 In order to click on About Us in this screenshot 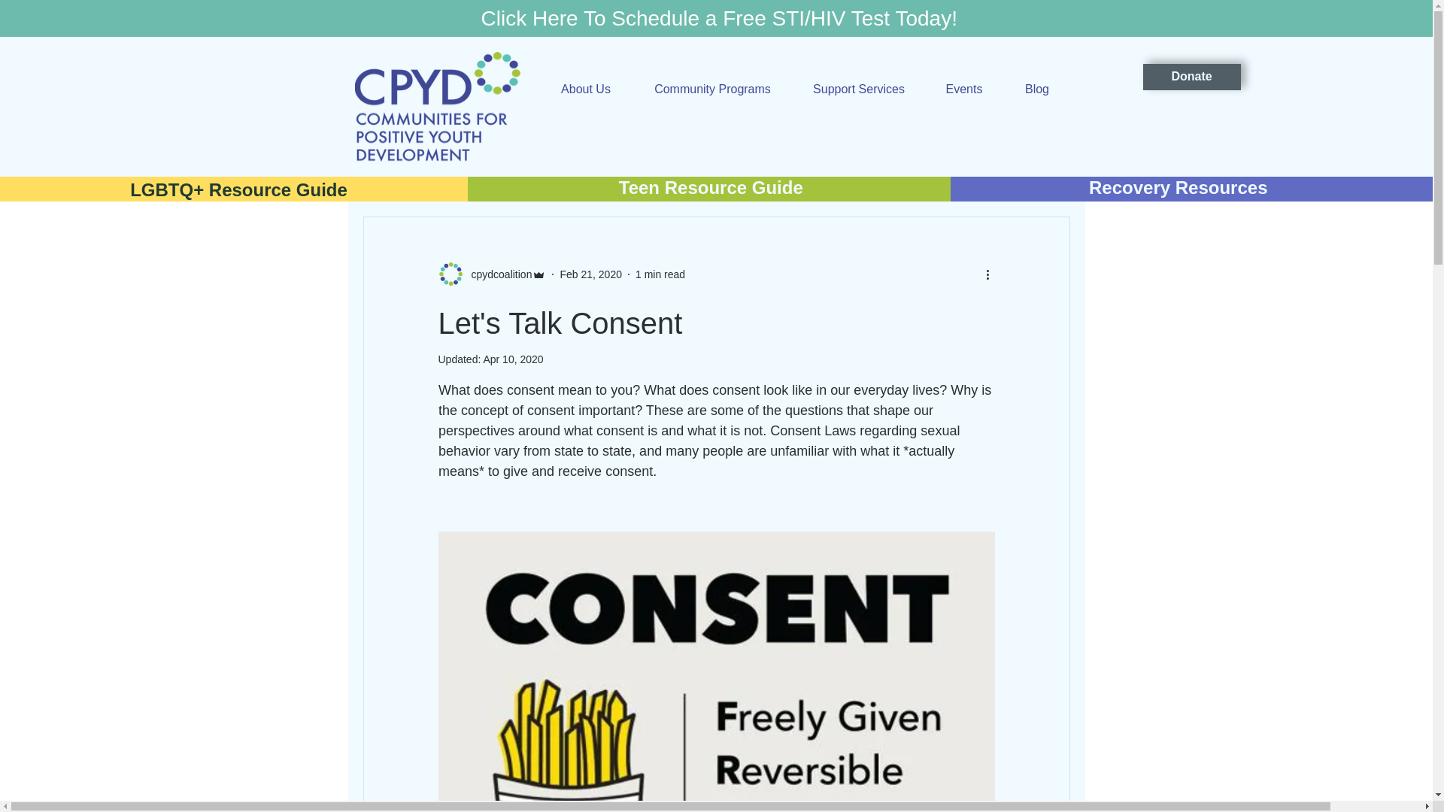, I will do `click(585, 89)`.